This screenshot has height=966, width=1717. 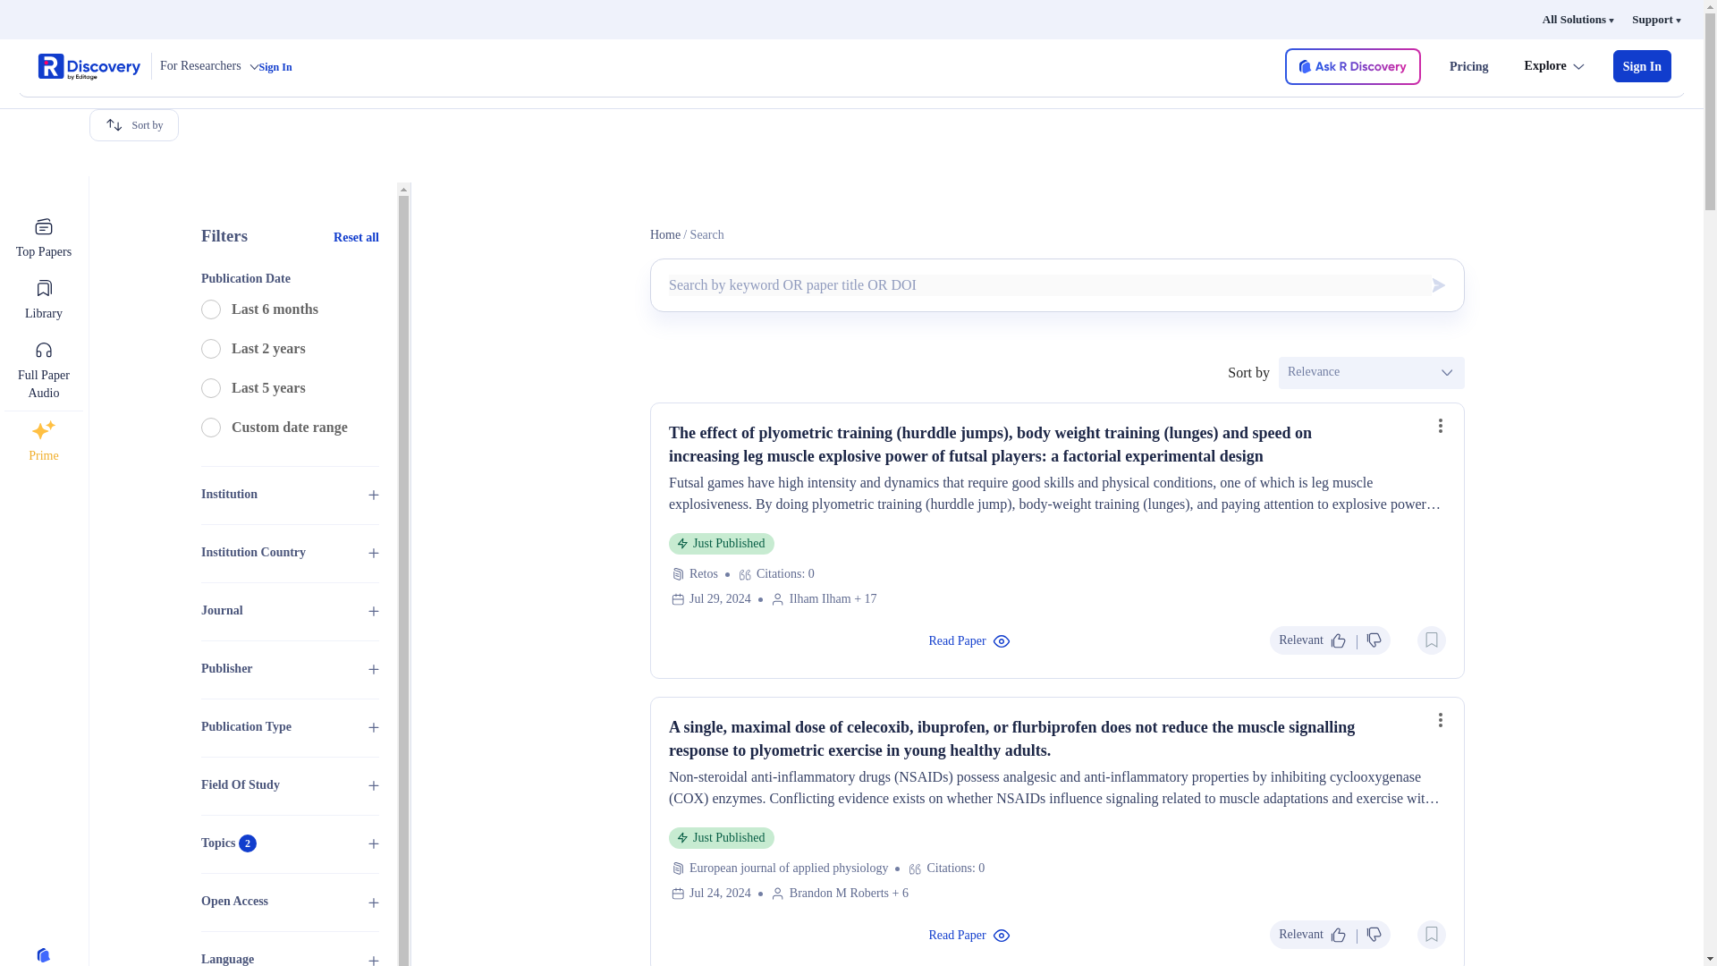 I want to click on Sign In, so click(x=1642, y=66).